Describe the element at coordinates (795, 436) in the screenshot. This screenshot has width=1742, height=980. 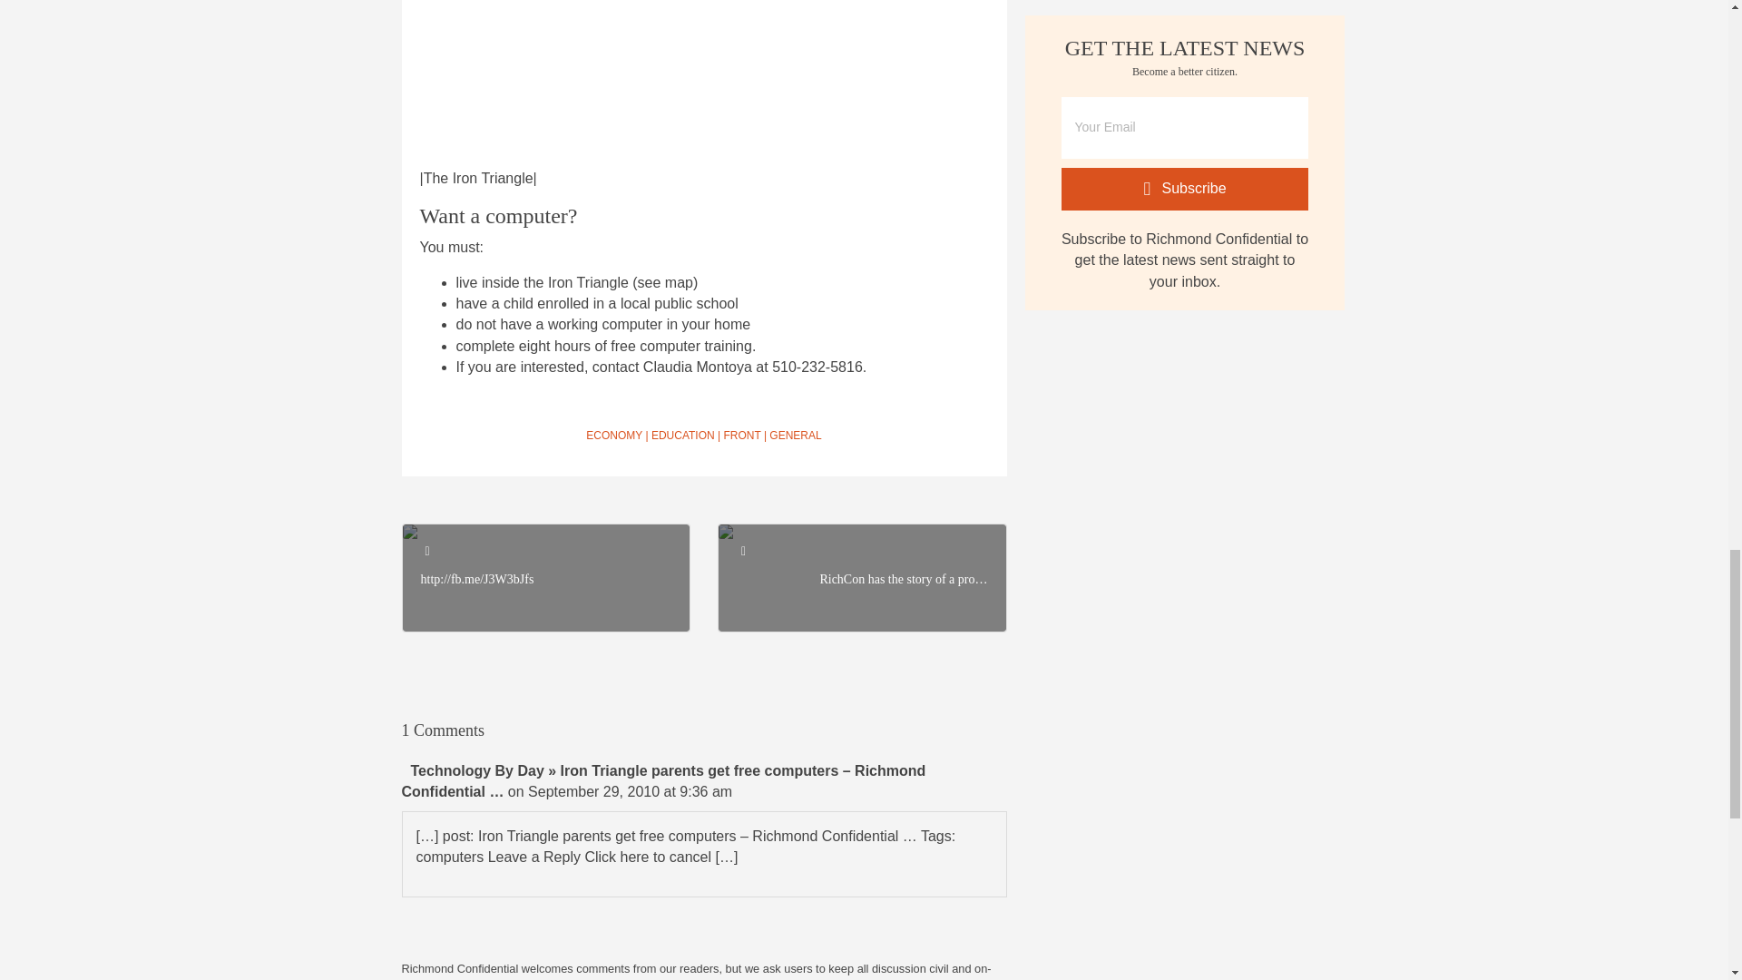
I see `GENERAL` at that location.